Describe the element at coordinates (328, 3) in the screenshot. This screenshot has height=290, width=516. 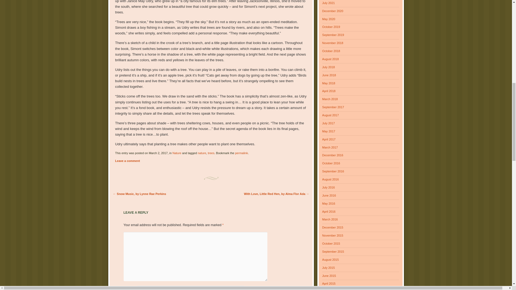
I see `July 2021` at that location.